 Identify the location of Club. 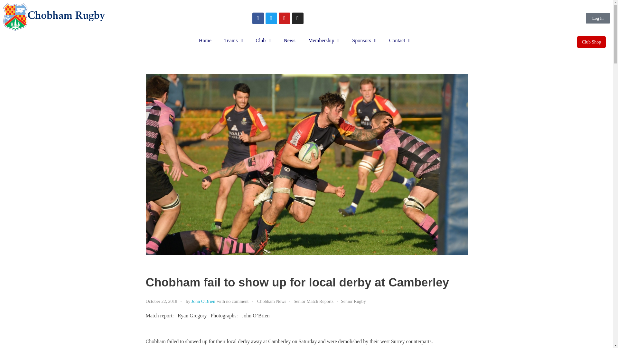
(263, 41).